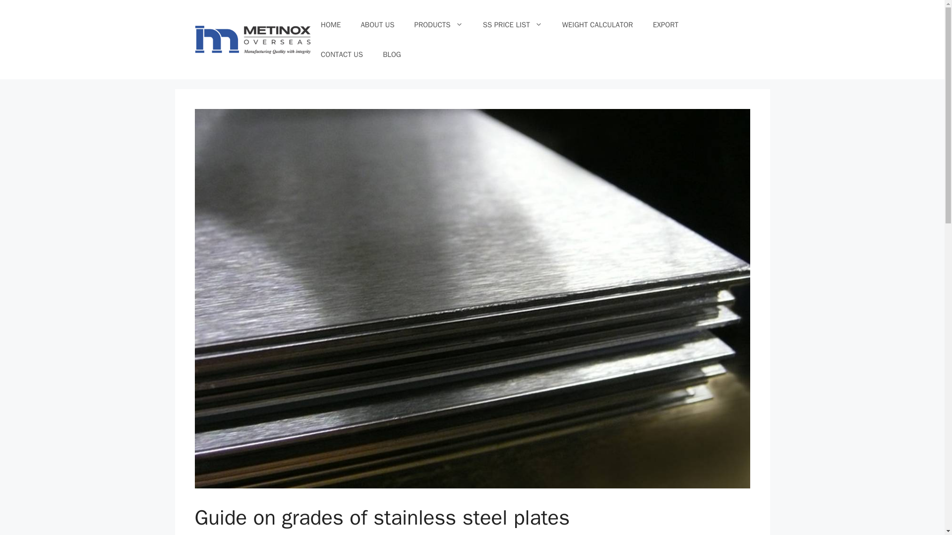 The height and width of the screenshot is (535, 952). I want to click on SS PRICE LIST, so click(513, 25).